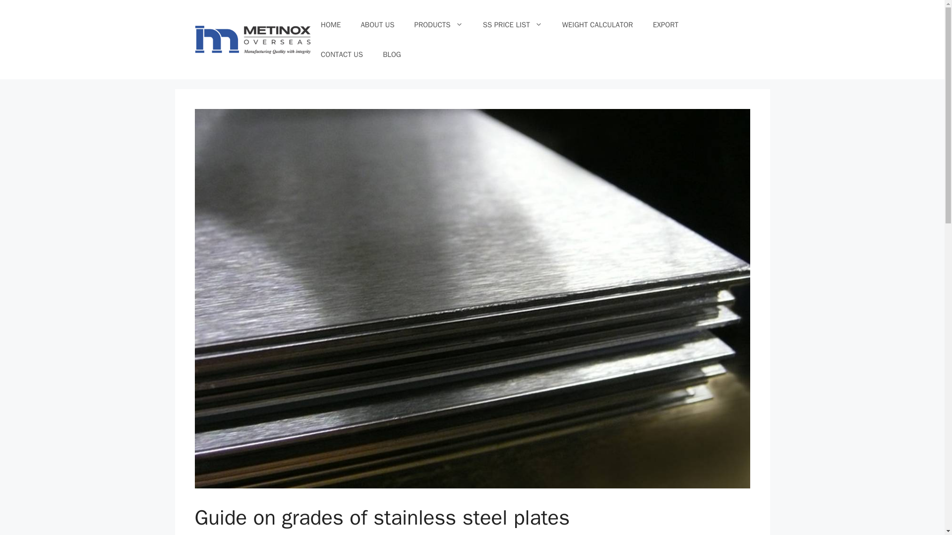 The height and width of the screenshot is (535, 952). I want to click on SS PRICE LIST, so click(513, 25).